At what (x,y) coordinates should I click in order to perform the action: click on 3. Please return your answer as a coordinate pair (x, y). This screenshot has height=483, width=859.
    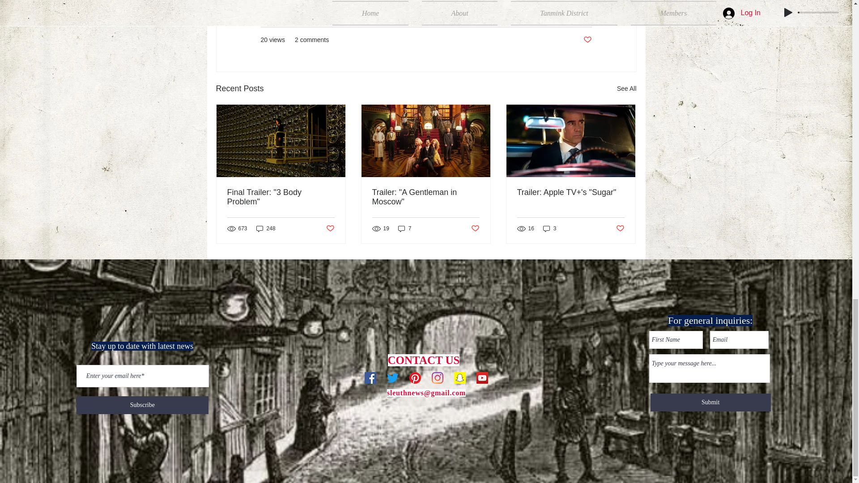
    Looking at the image, I should click on (549, 229).